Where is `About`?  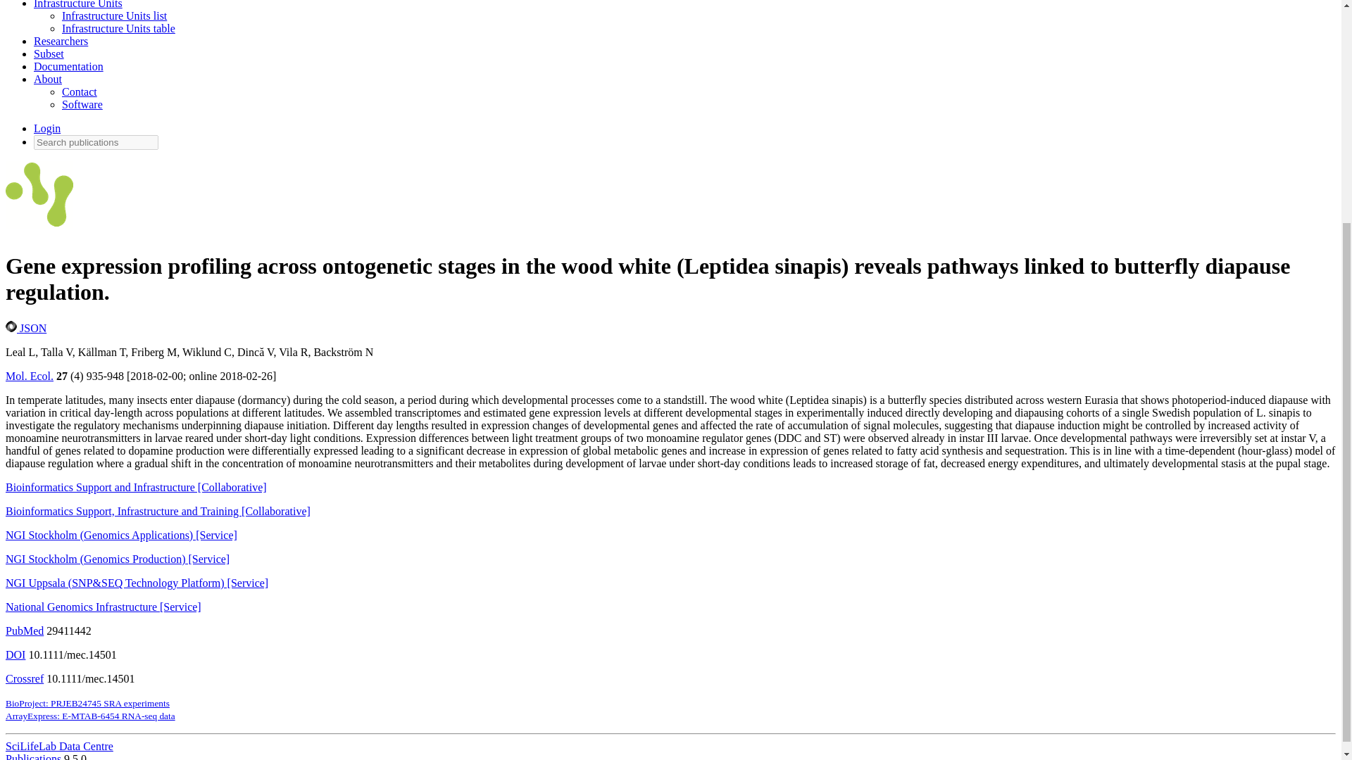 About is located at coordinates (48, 79).